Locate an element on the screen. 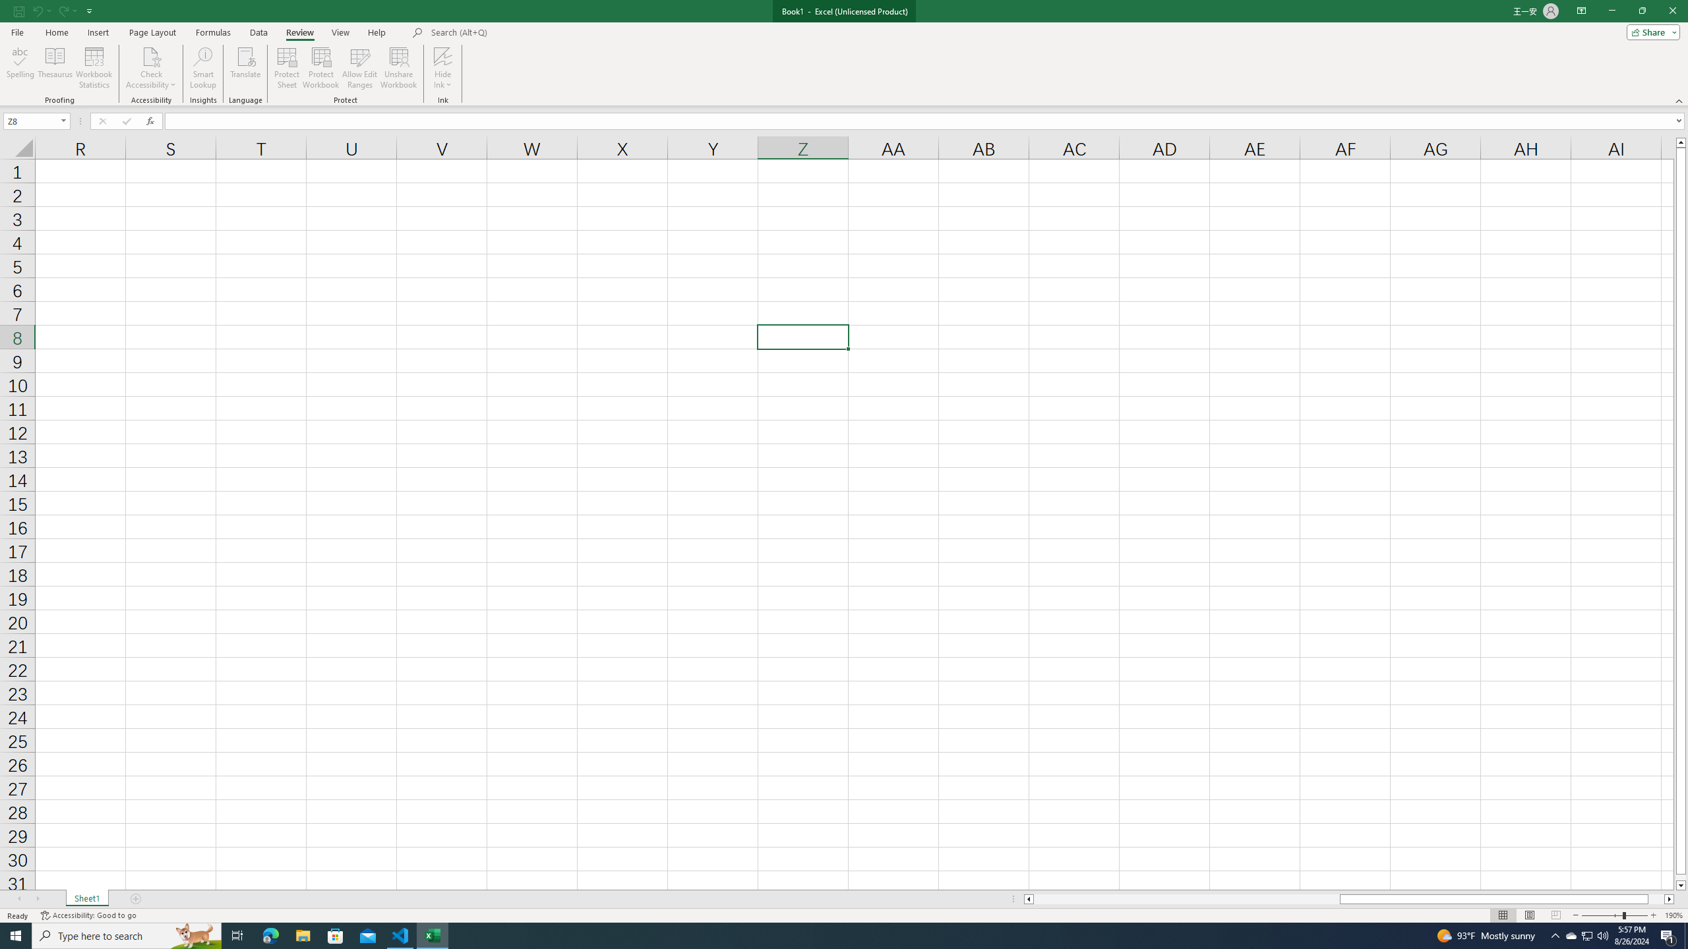  Add Sheet is located at coordinates (136, 899).